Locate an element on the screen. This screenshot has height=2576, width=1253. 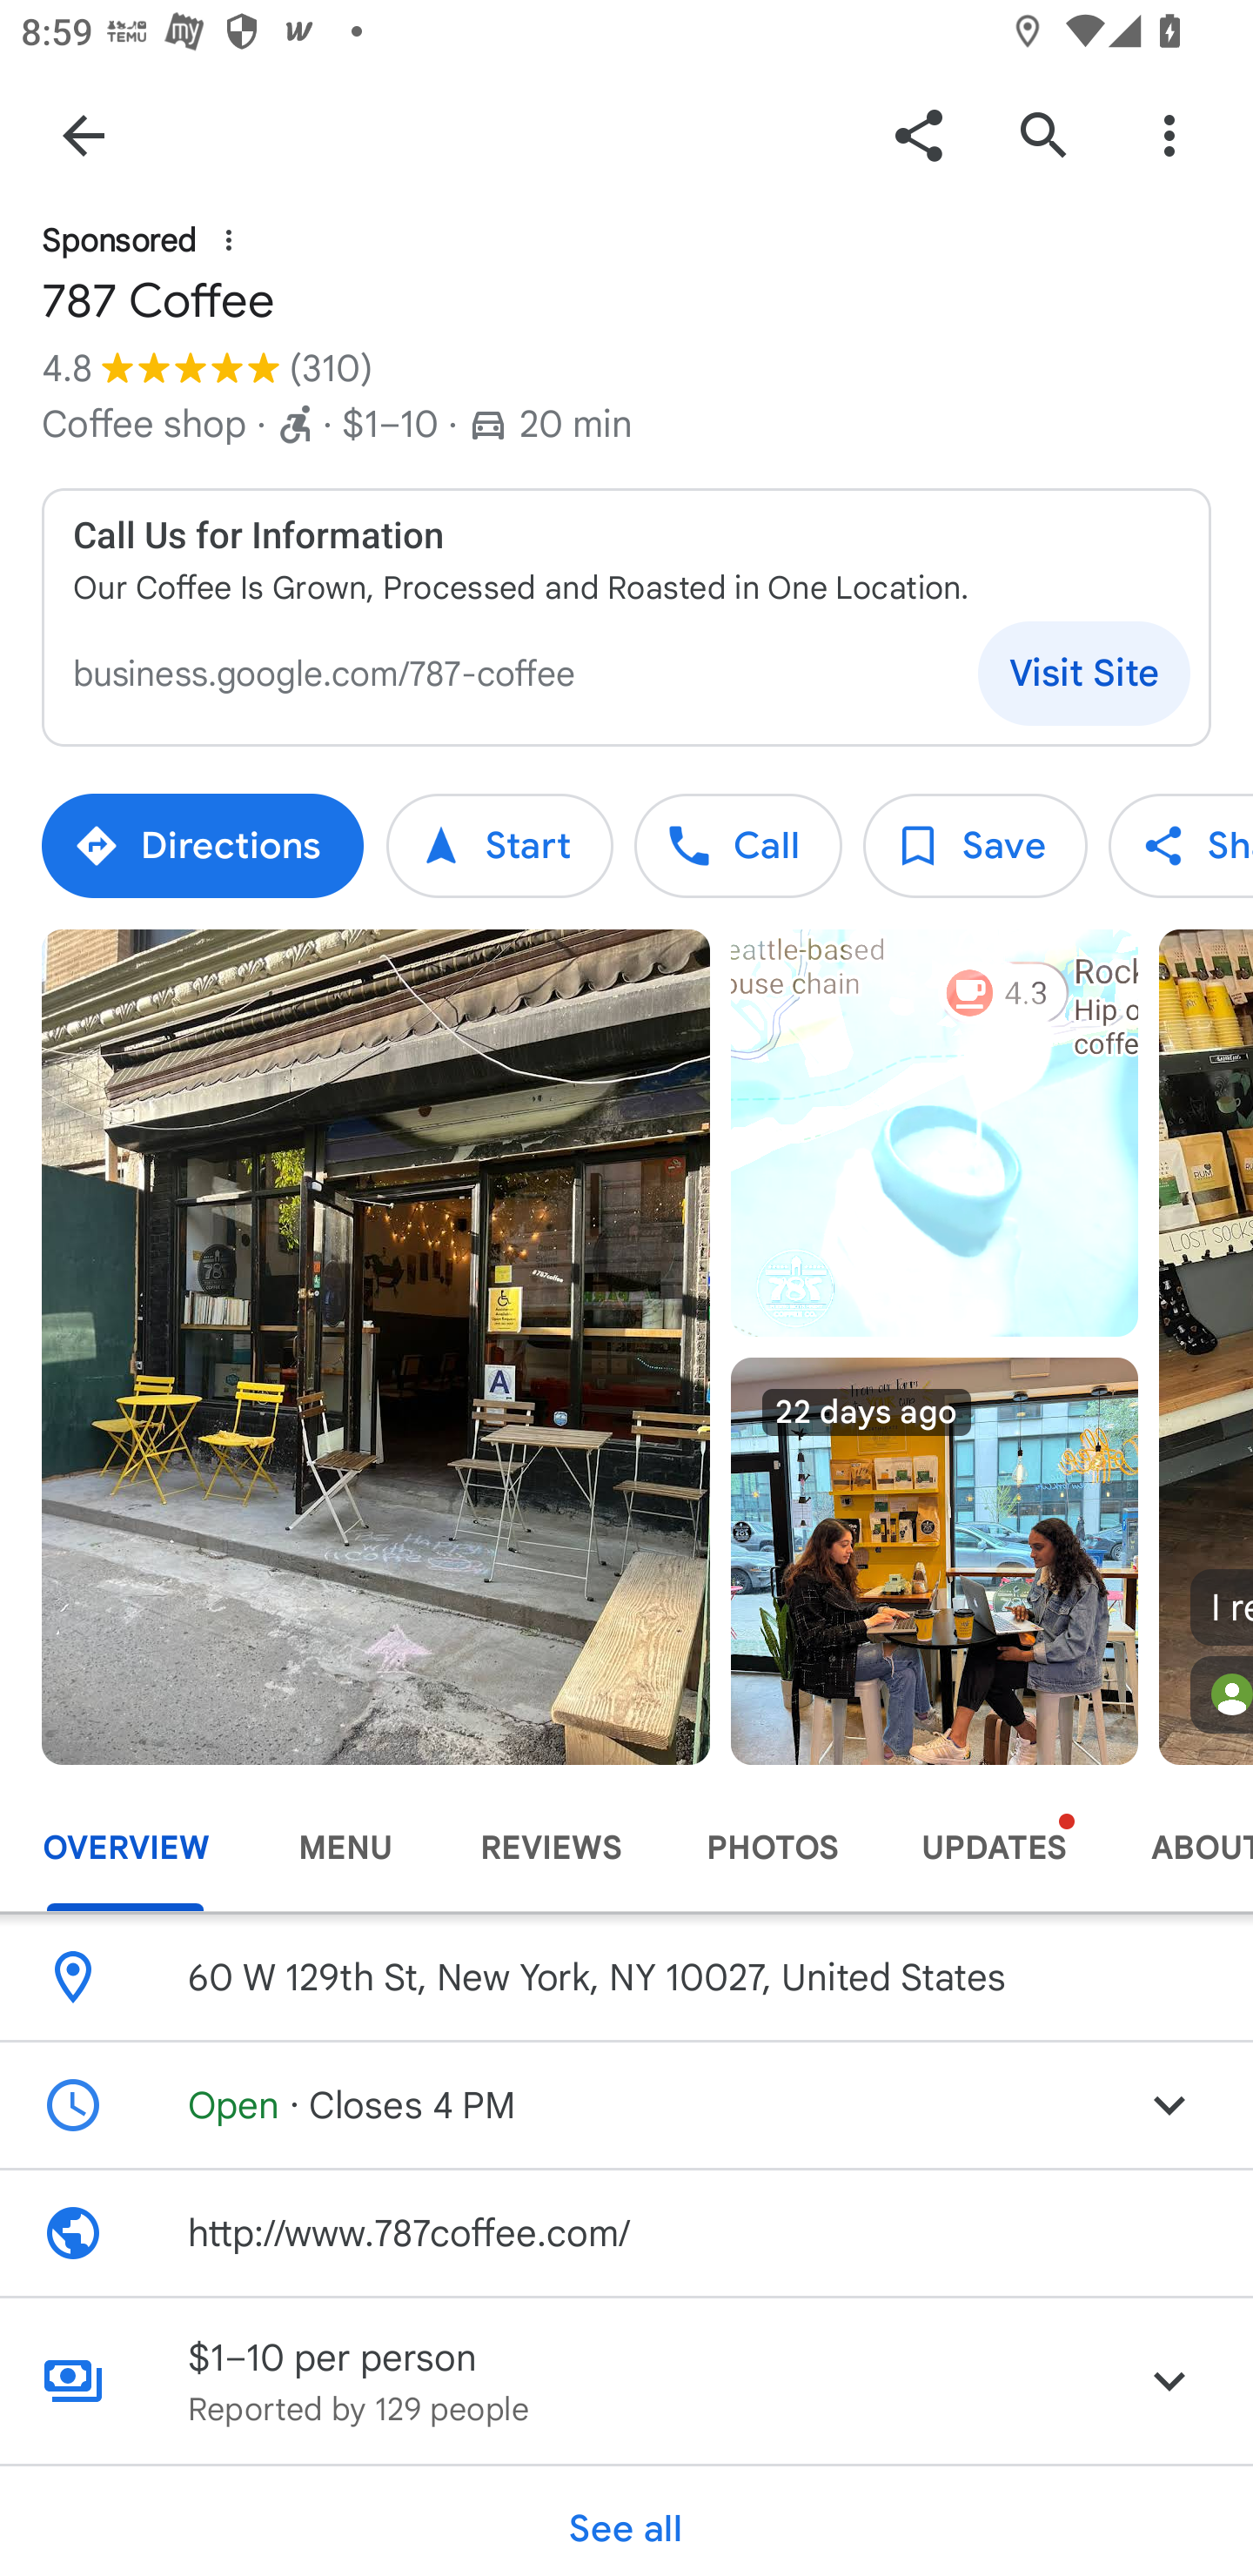
Video is located at coordinates (934, 1133).